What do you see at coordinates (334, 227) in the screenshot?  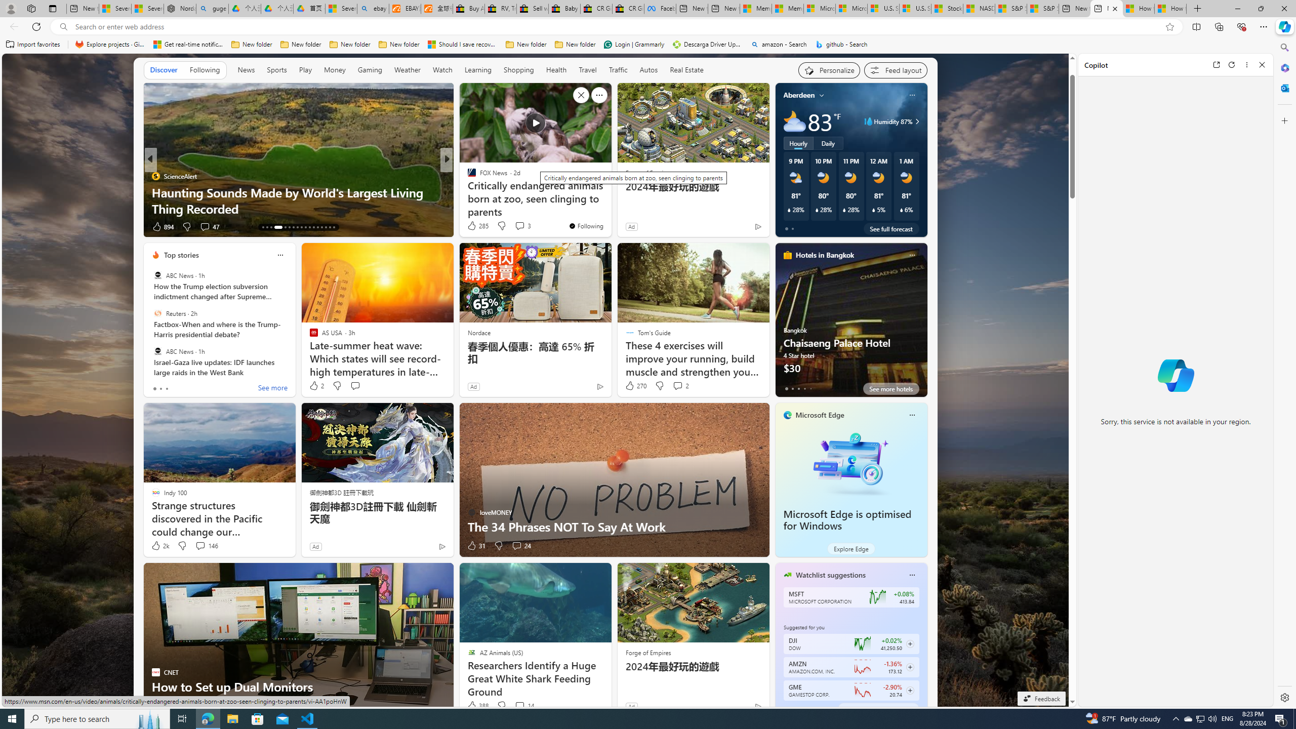 I see `AutomationID: tab-42` at bounding box center [334, 227].